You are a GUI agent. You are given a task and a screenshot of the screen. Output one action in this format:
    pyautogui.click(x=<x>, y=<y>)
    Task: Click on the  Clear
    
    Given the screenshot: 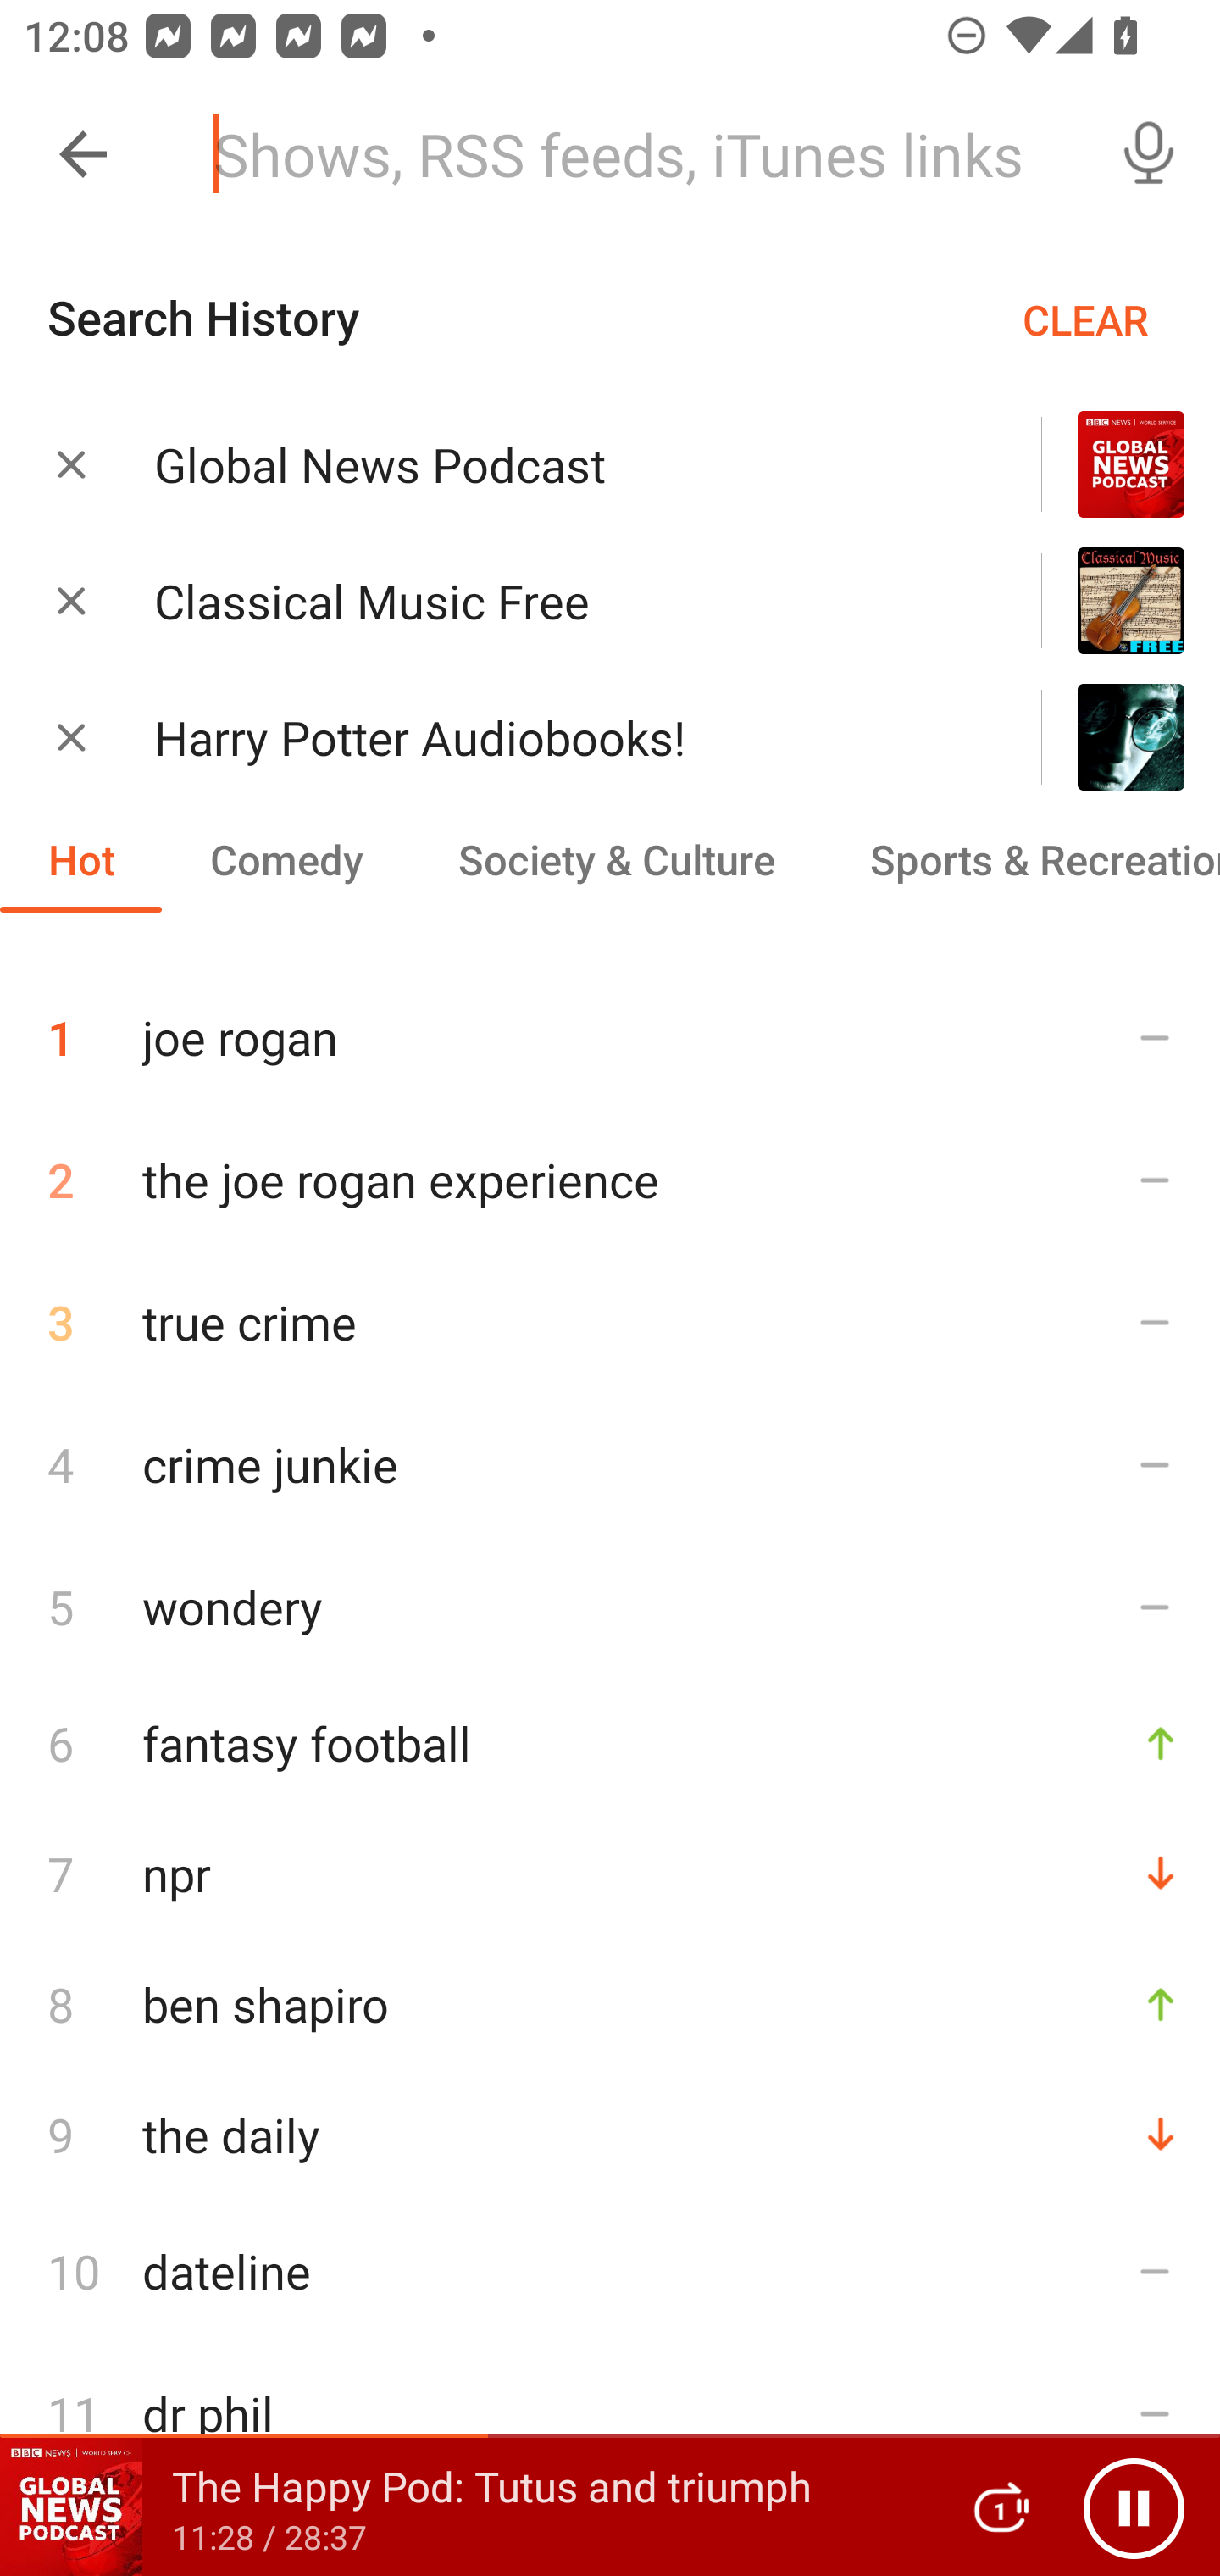 What is the action you would take?
    pyautogui.click(x=71, y=600)
    